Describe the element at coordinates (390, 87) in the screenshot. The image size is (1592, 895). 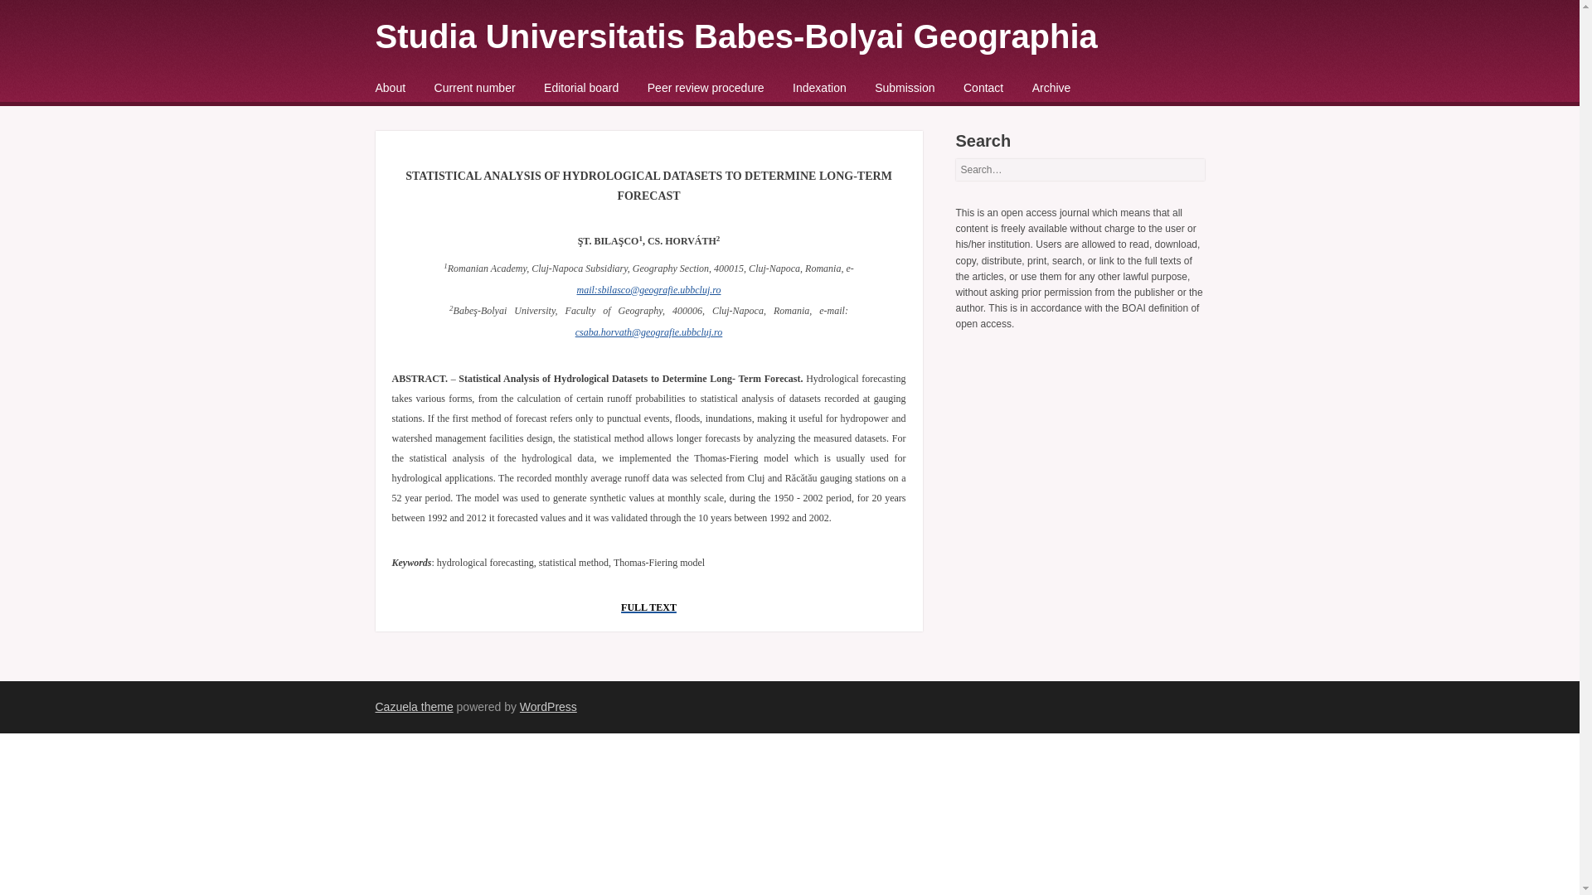
I see `About` at that location.